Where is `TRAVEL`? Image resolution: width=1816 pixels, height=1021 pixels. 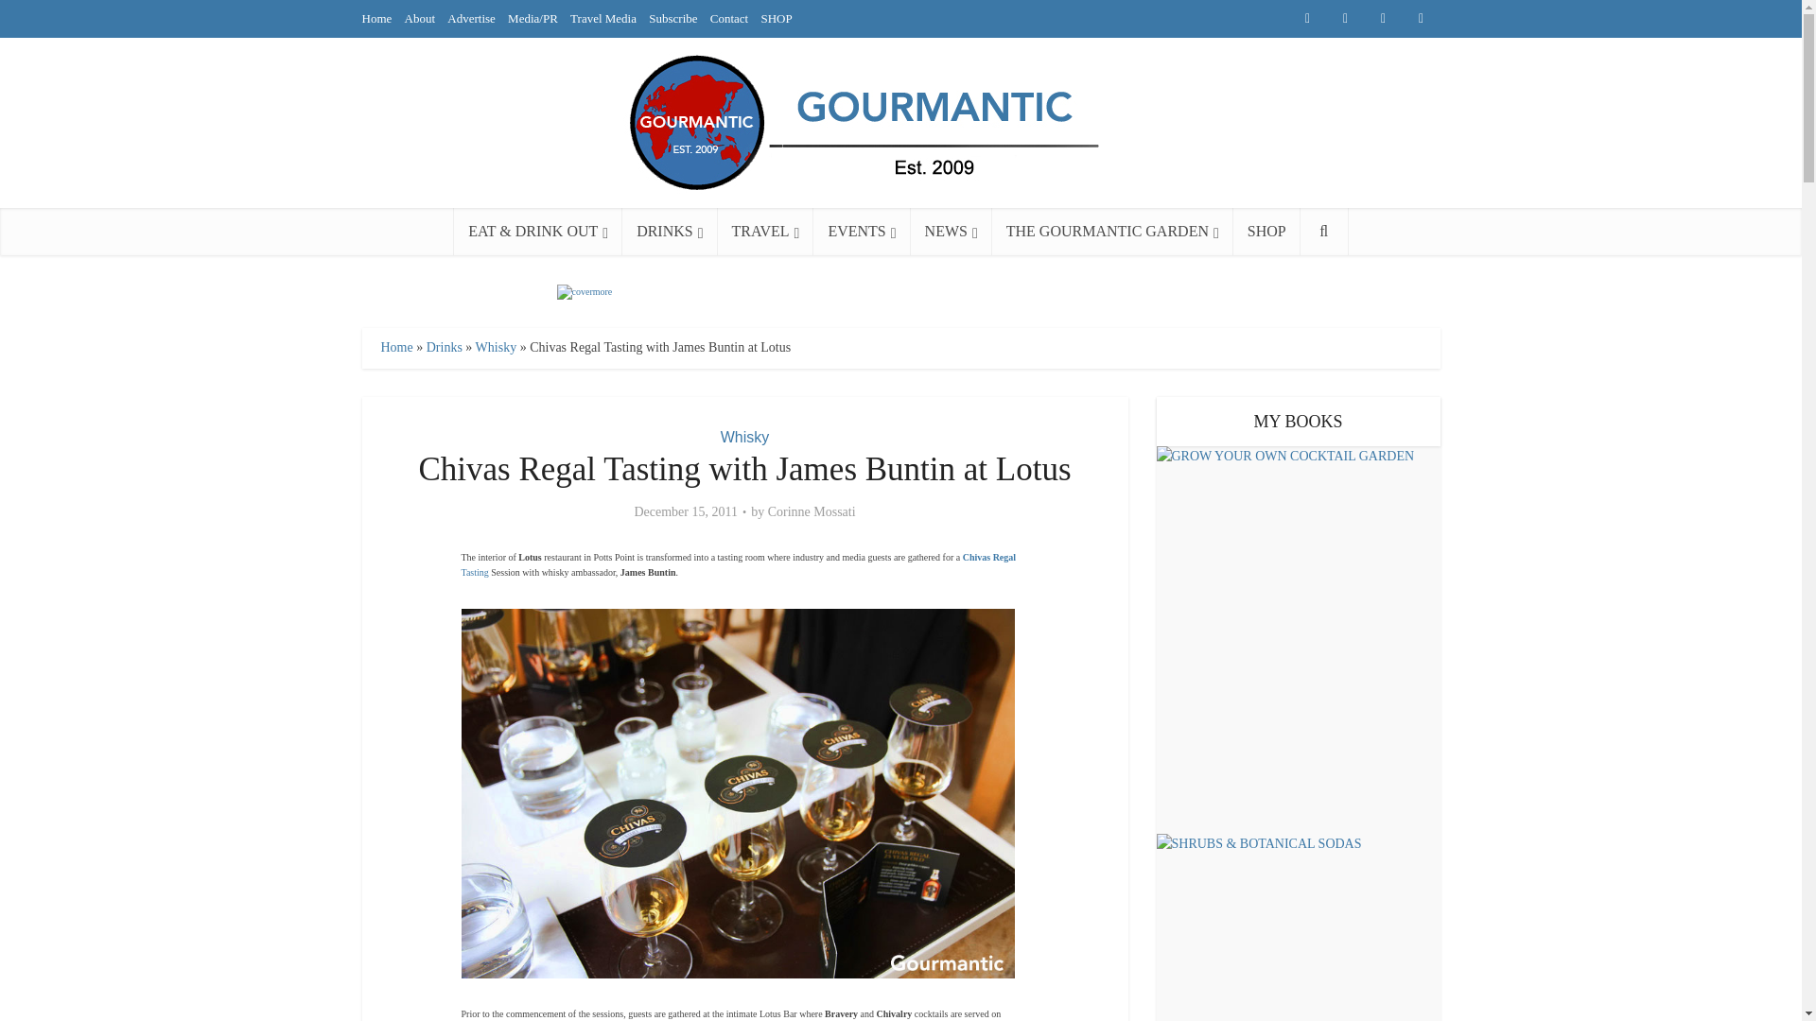 TRAVEL is located at coordinates (765, 232).